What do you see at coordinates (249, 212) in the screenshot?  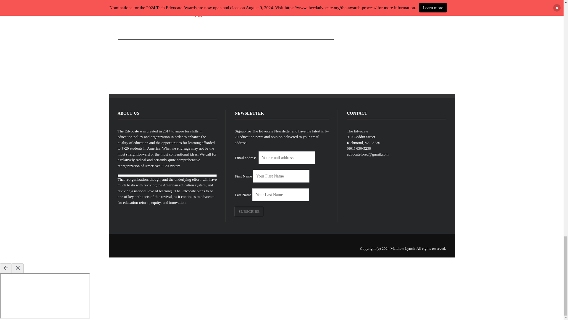 I see `Subscribe` at bounding box center [249, 212].